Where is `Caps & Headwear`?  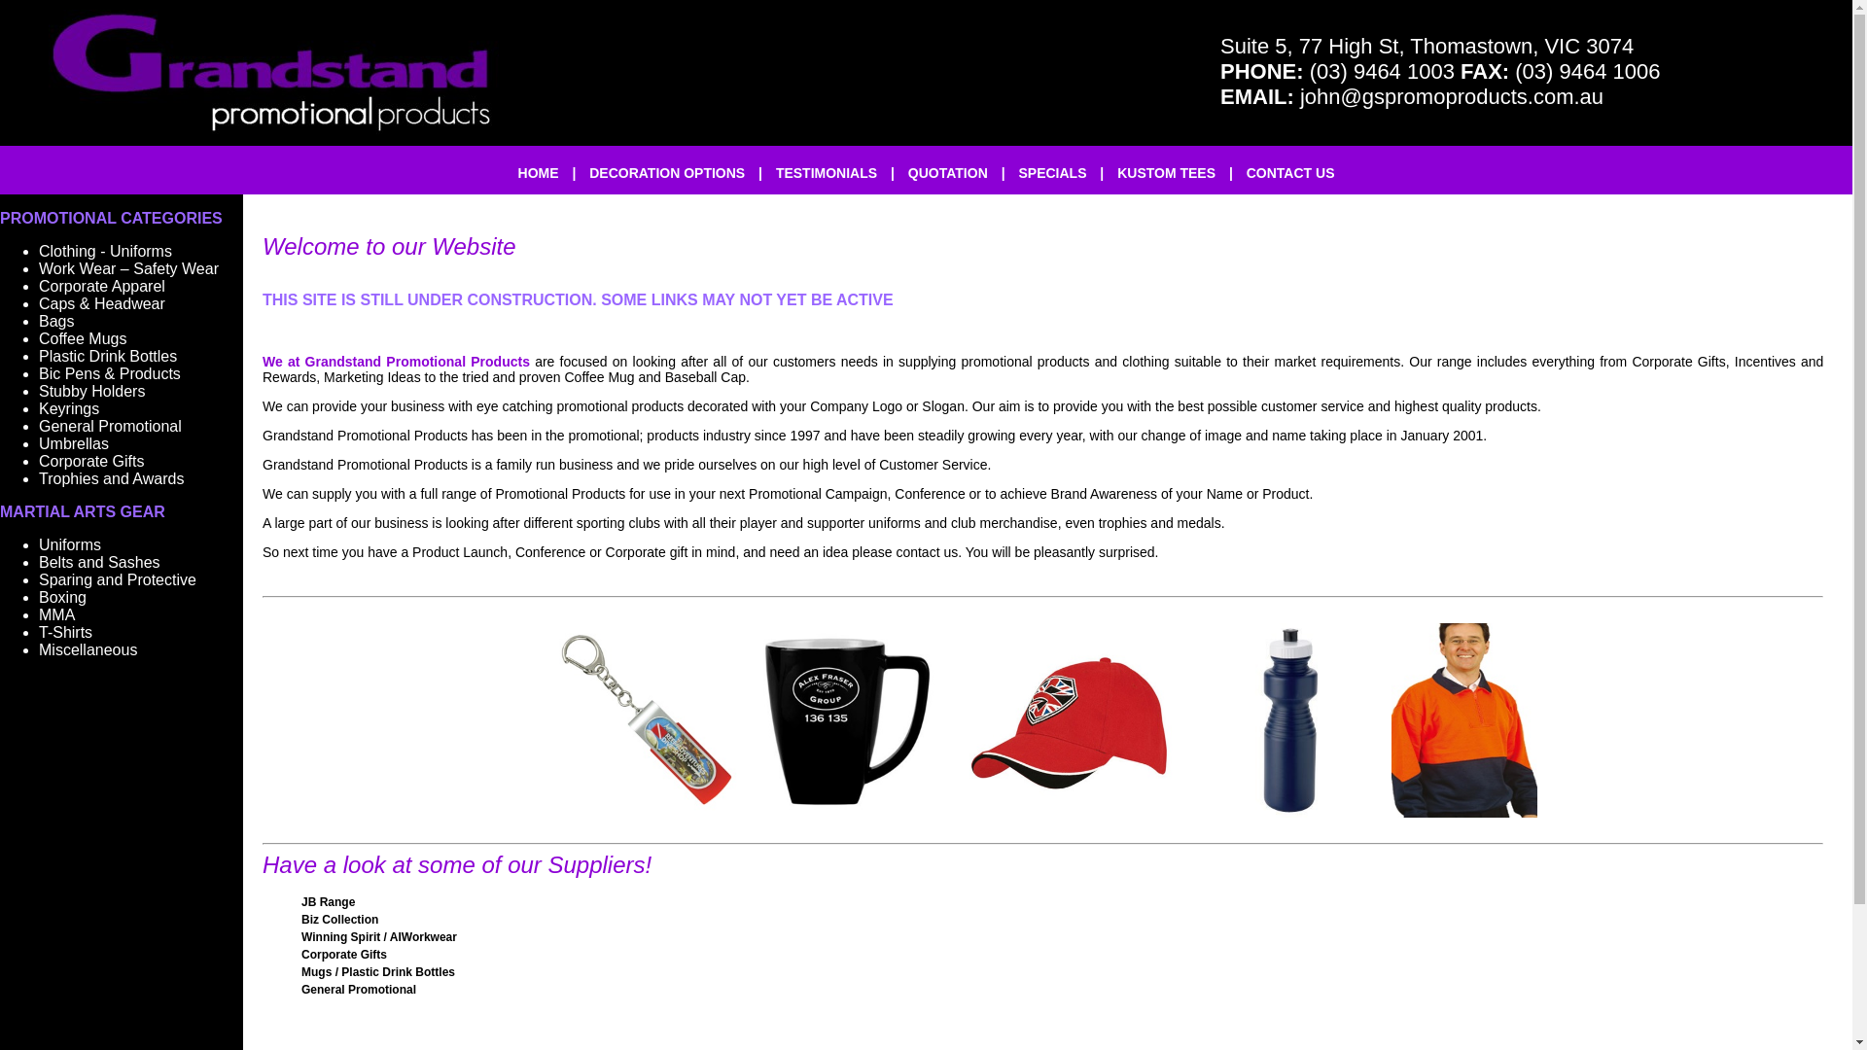
Caps & Headwear is located at coordinates (102, 303).